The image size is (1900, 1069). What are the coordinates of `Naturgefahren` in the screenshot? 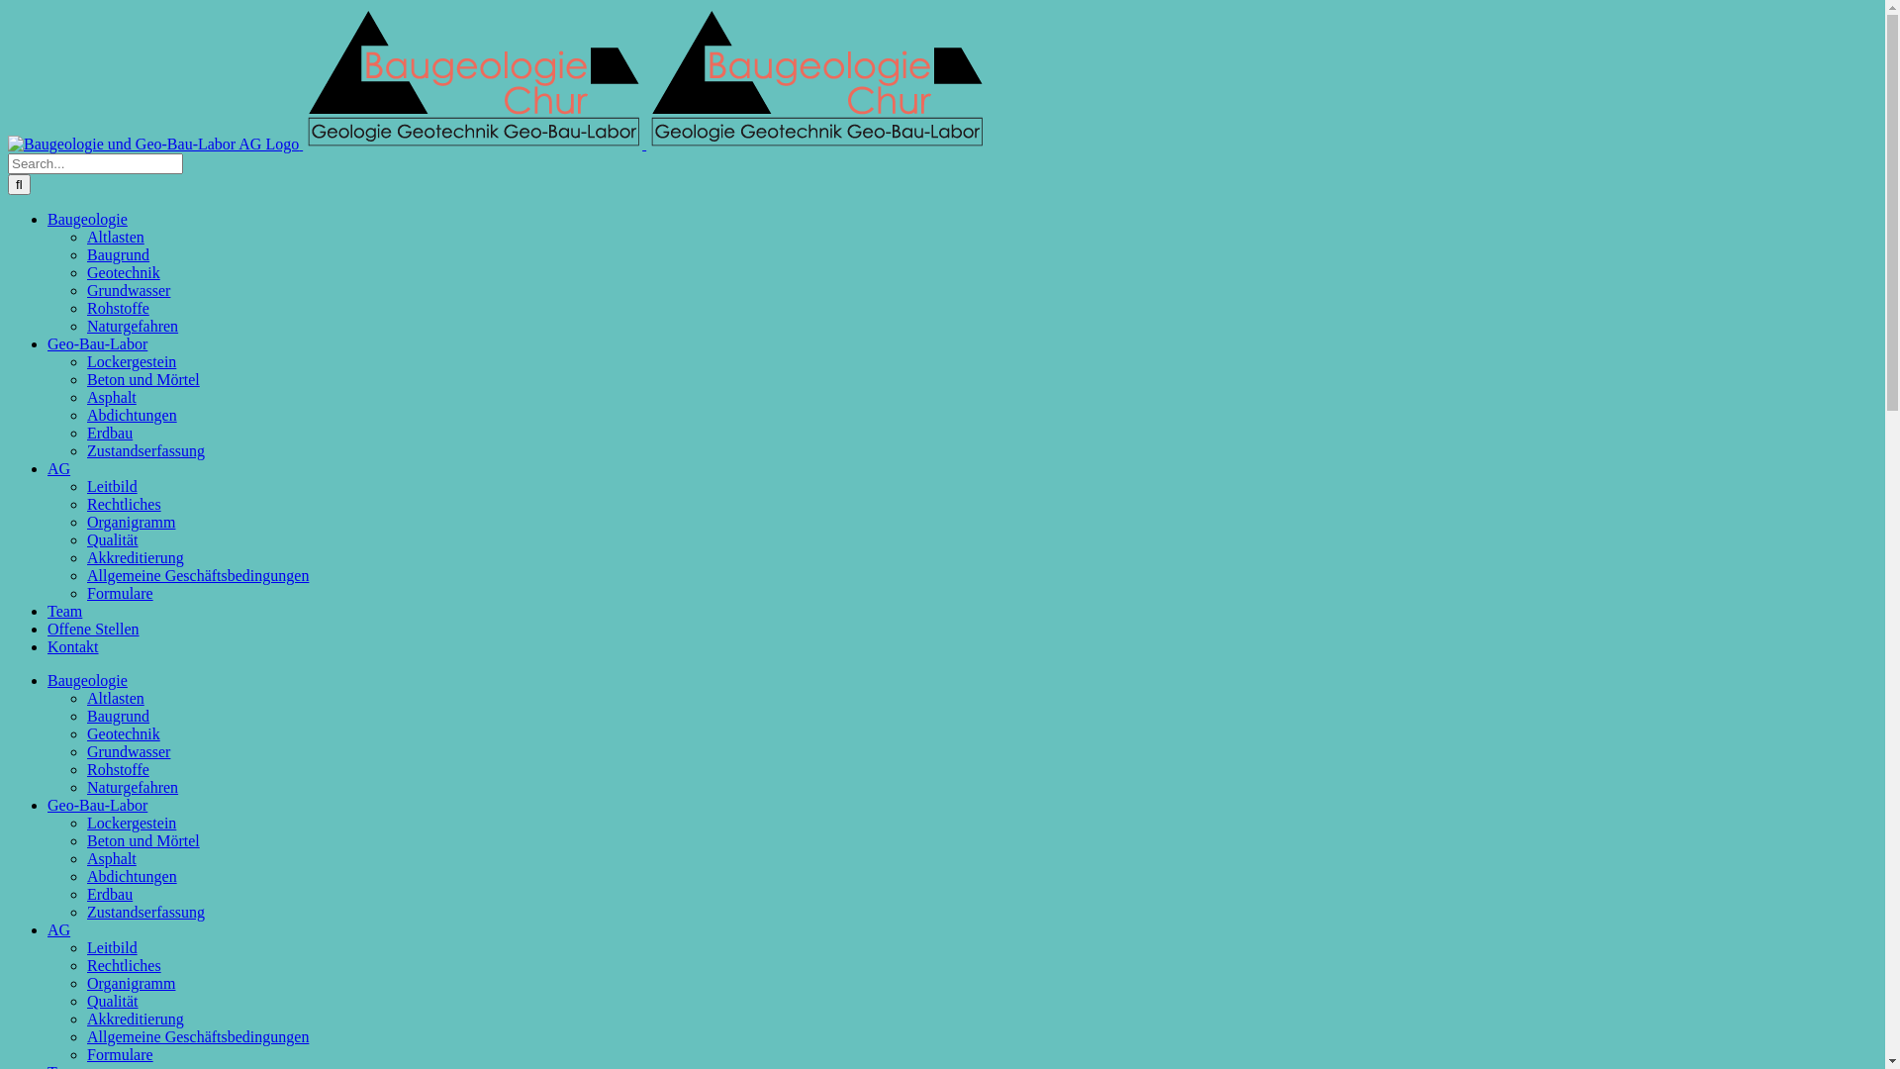 It's located at (133, 327).